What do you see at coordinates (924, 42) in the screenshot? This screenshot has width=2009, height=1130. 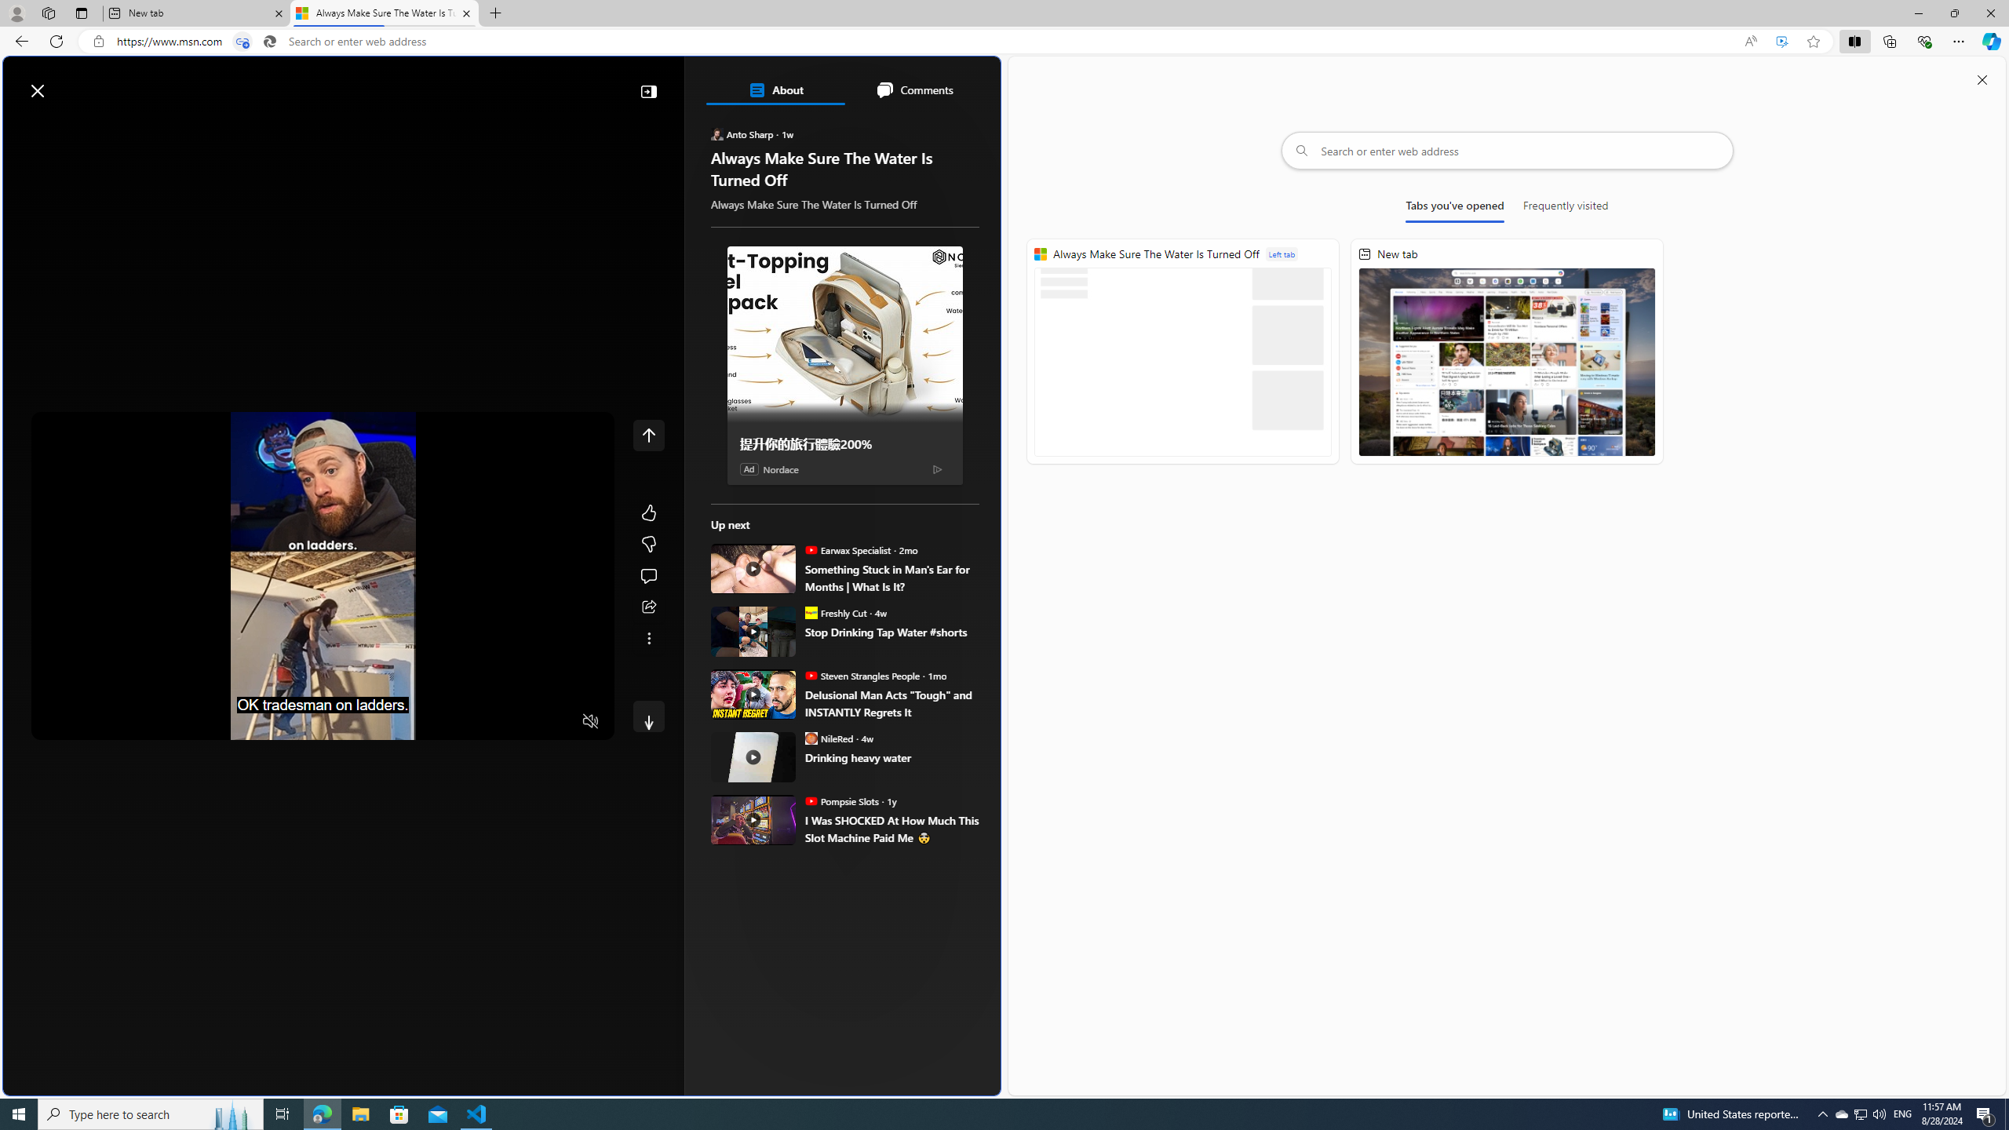 I see `Address and search bar` at bounding box center [924, 42].